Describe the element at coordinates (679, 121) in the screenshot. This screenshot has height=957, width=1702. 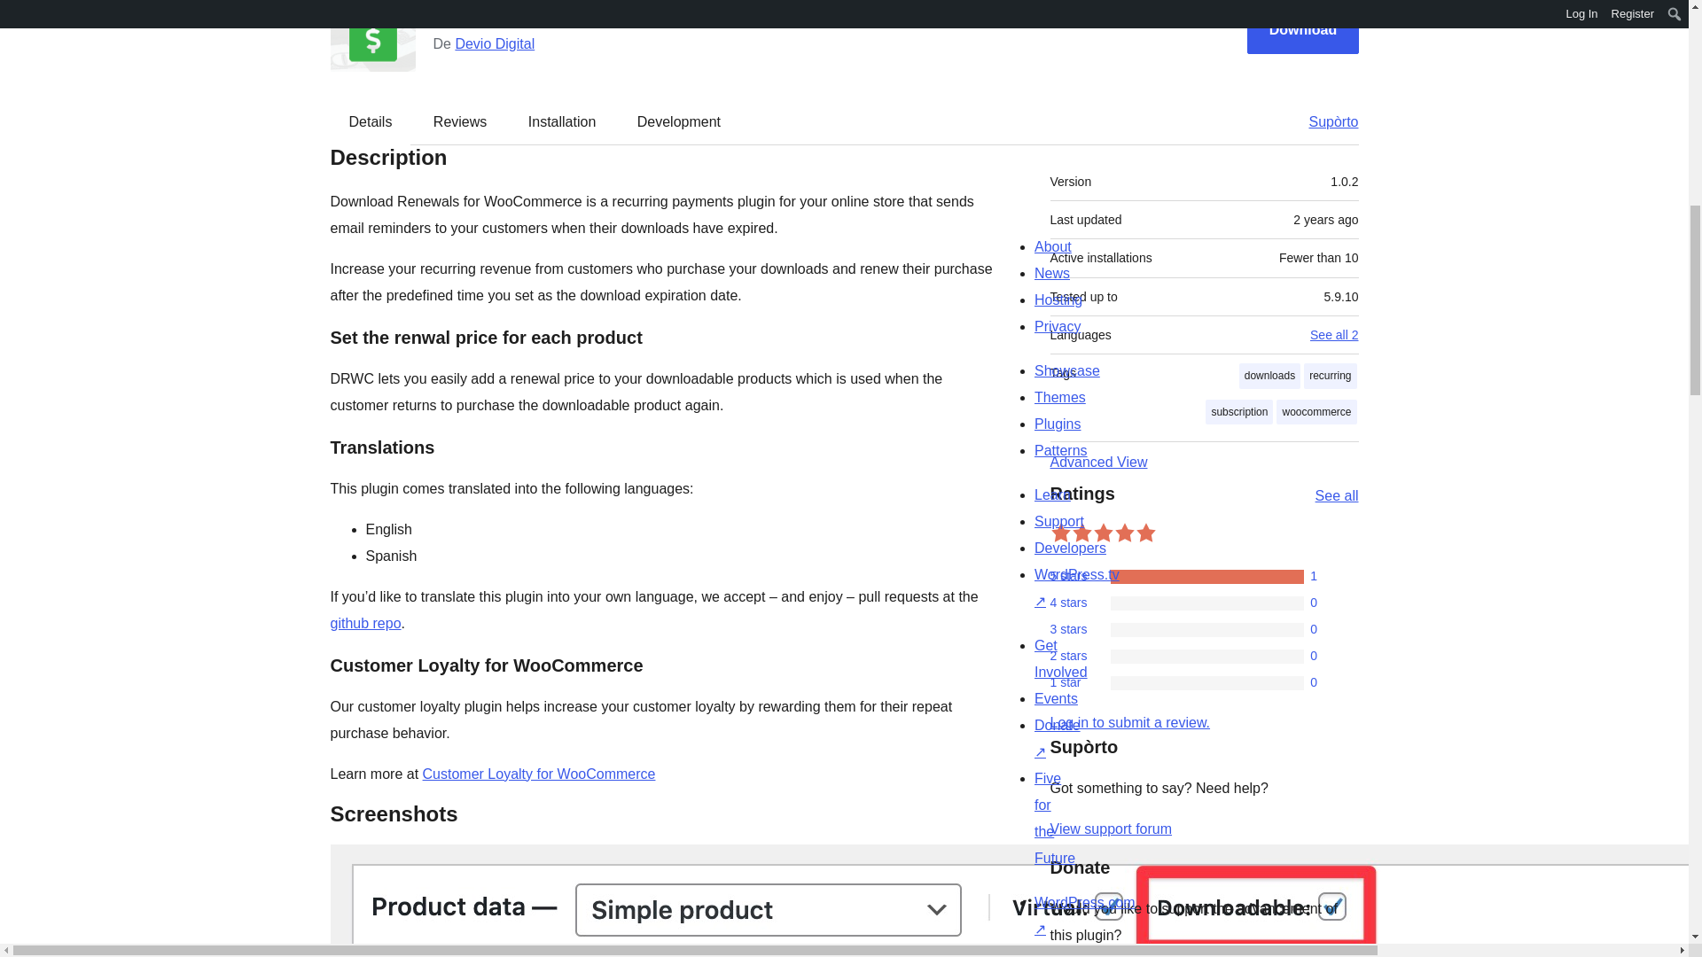
I see `Development` at that location.